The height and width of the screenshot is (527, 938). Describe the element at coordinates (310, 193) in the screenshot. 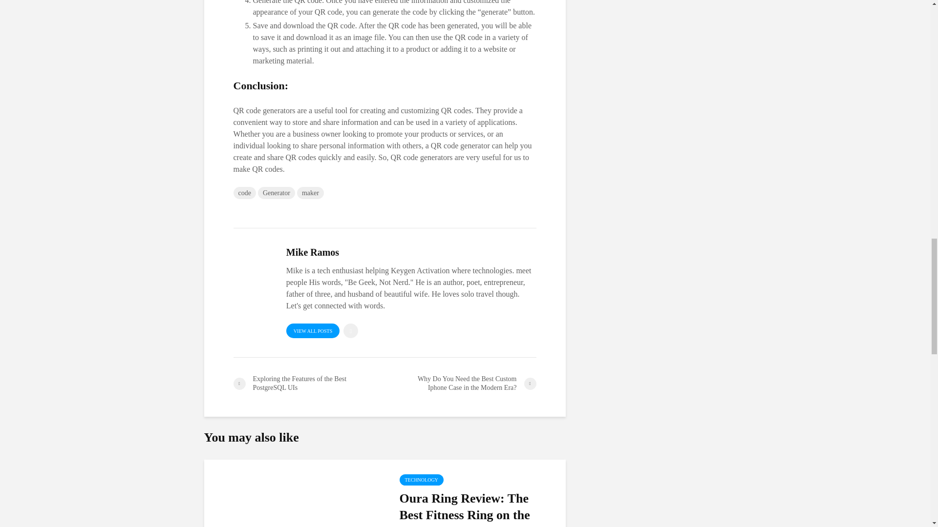

I see `maker` at that location.